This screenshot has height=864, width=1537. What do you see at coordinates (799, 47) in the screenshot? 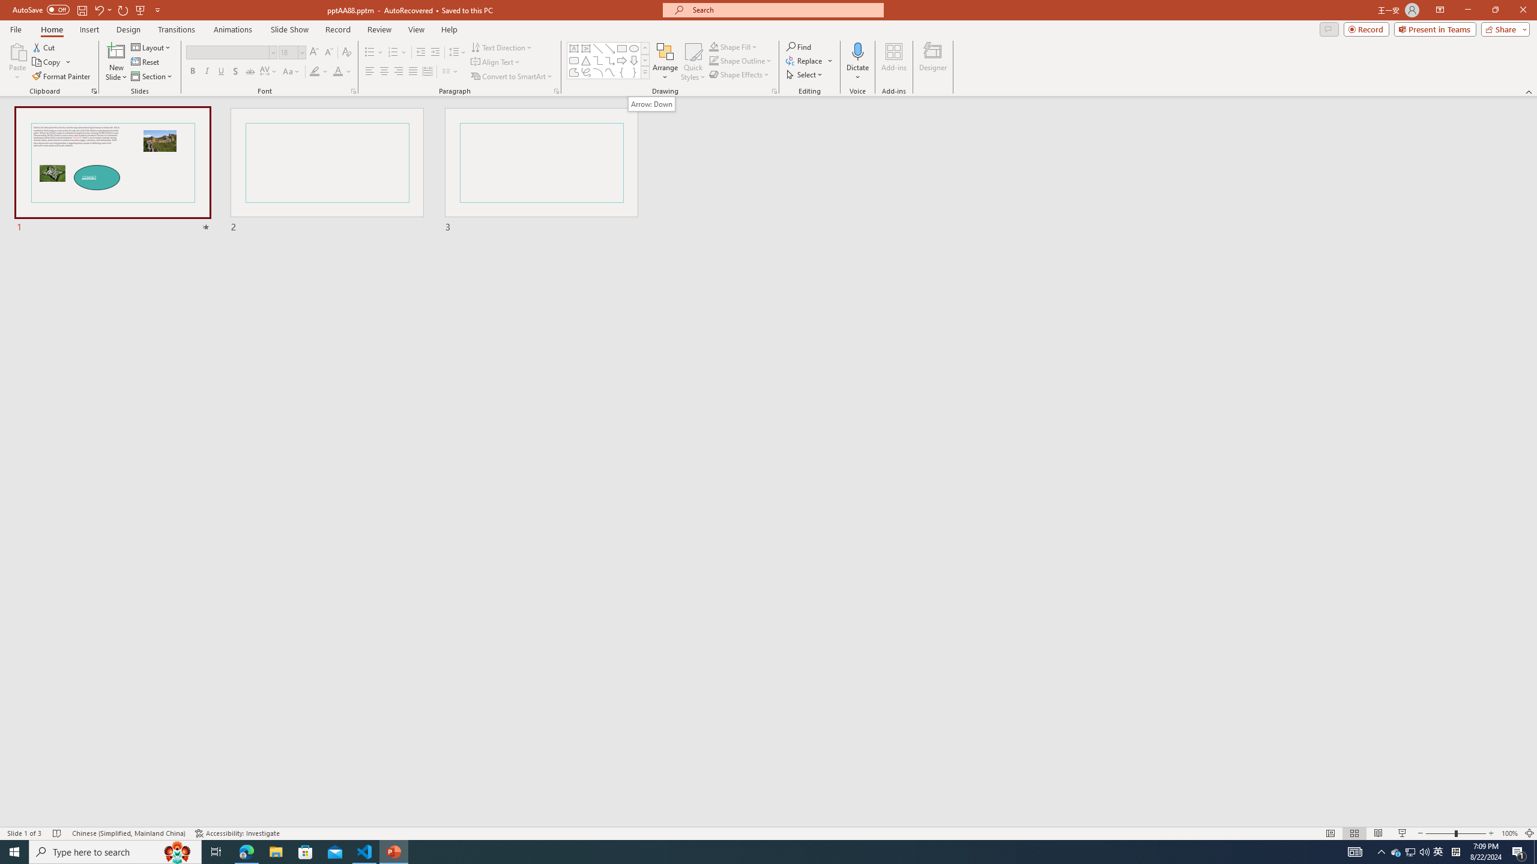
I see `Find...` at bounding box center [799, 47].